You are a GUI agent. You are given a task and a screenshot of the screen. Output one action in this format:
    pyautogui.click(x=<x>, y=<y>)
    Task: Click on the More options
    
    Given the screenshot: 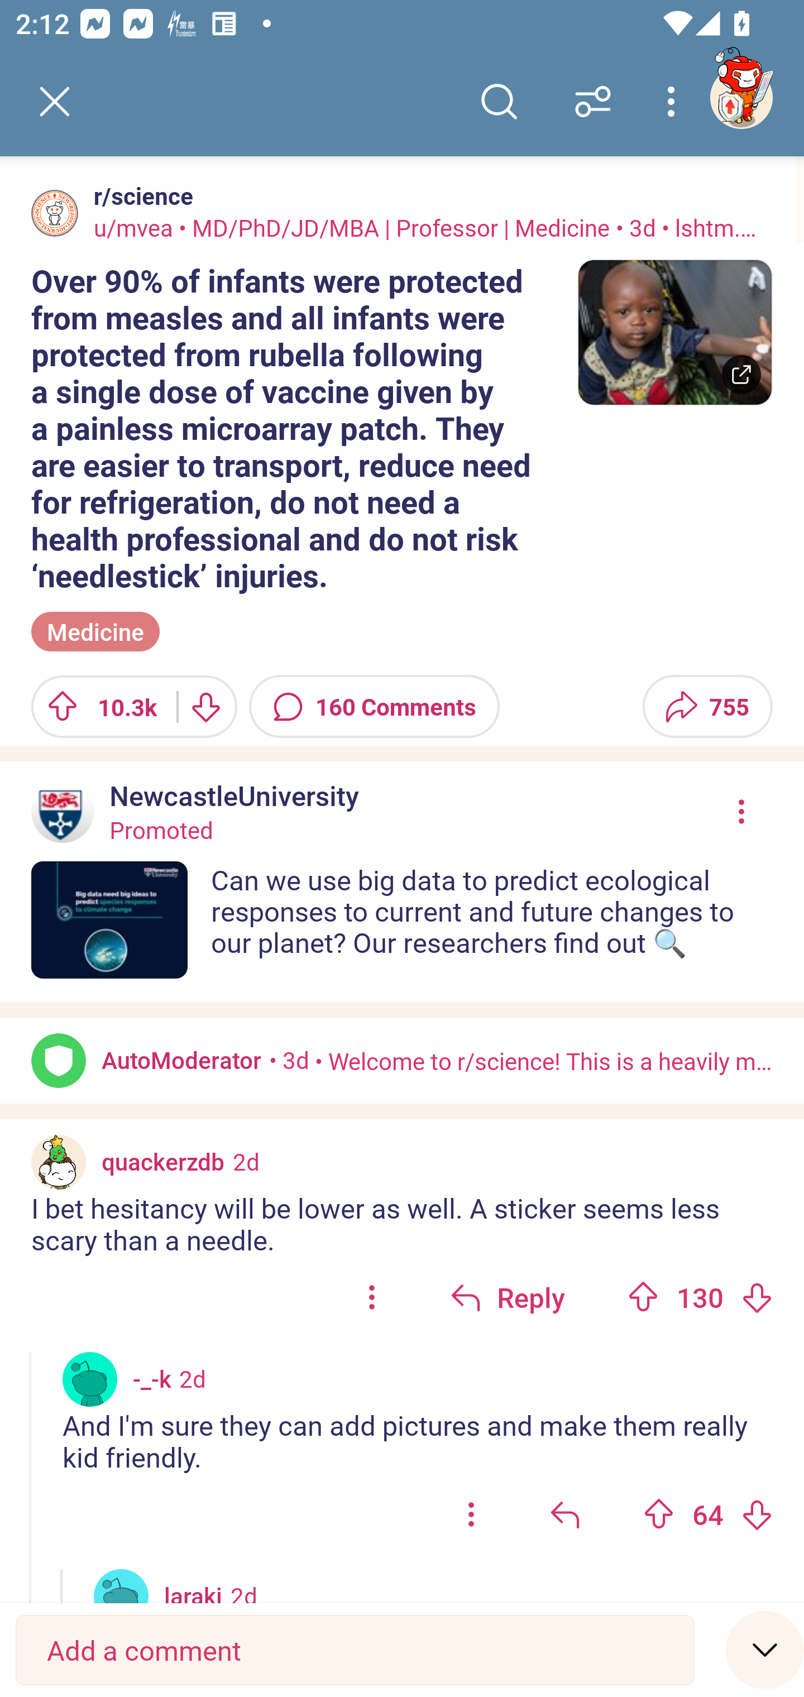 What is the action you would take?
    pyautogui.click(x=674, y=102)
    